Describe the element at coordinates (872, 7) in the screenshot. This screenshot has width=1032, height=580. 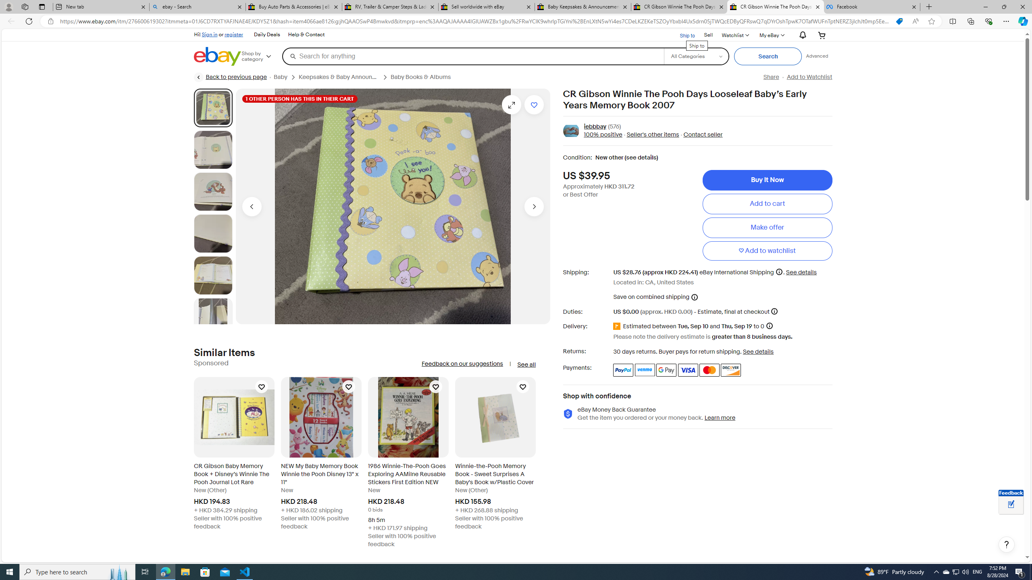
I see `Facebook` at that location.